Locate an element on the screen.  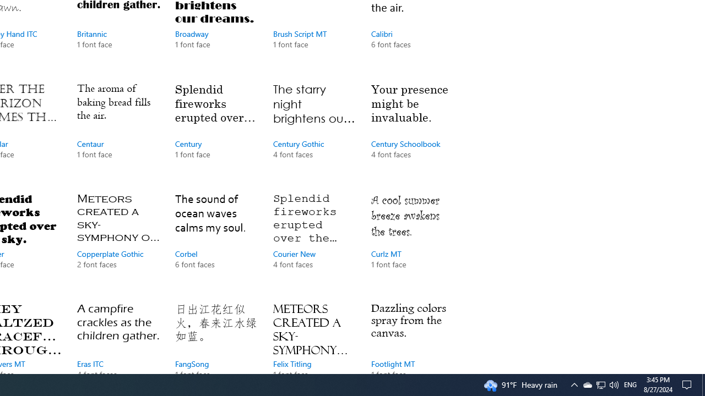
Century Schoolbook, 4 font faces is located at coordinates (412, 131).